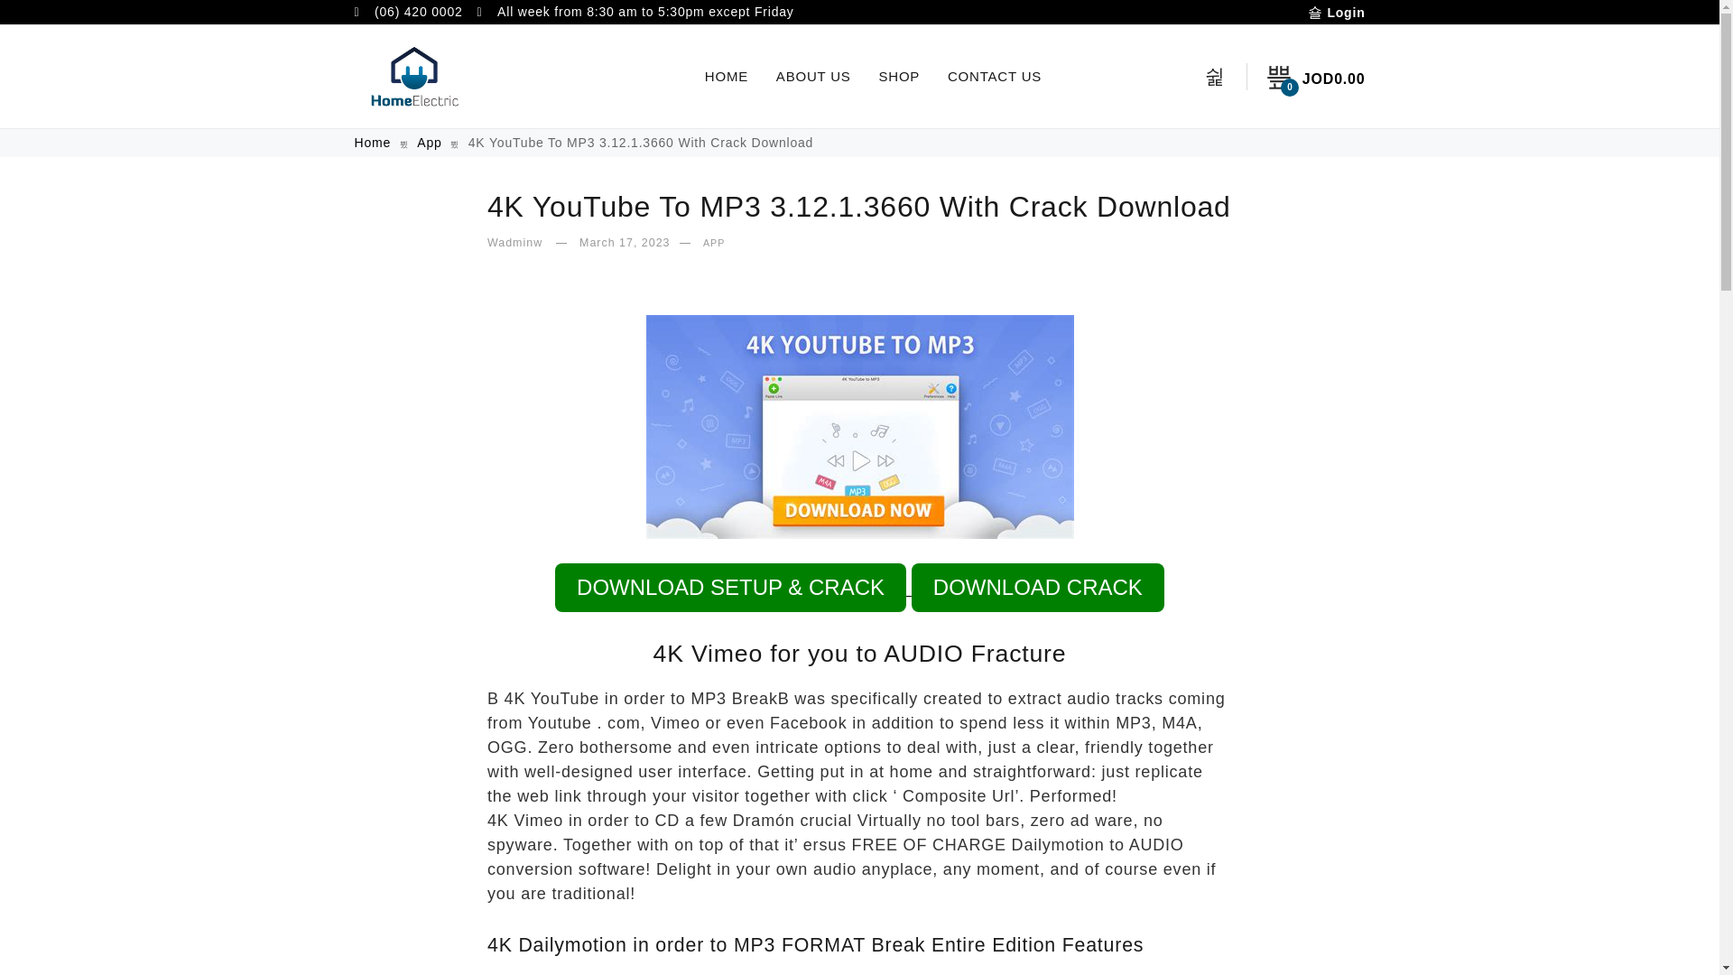 The width and height of the screenshot is (1733, 975). What do you see at coordinates (1038, 588) in the screenshot?
I see `DOWNLOAD CRACK` at bounding box center [1038, 588].